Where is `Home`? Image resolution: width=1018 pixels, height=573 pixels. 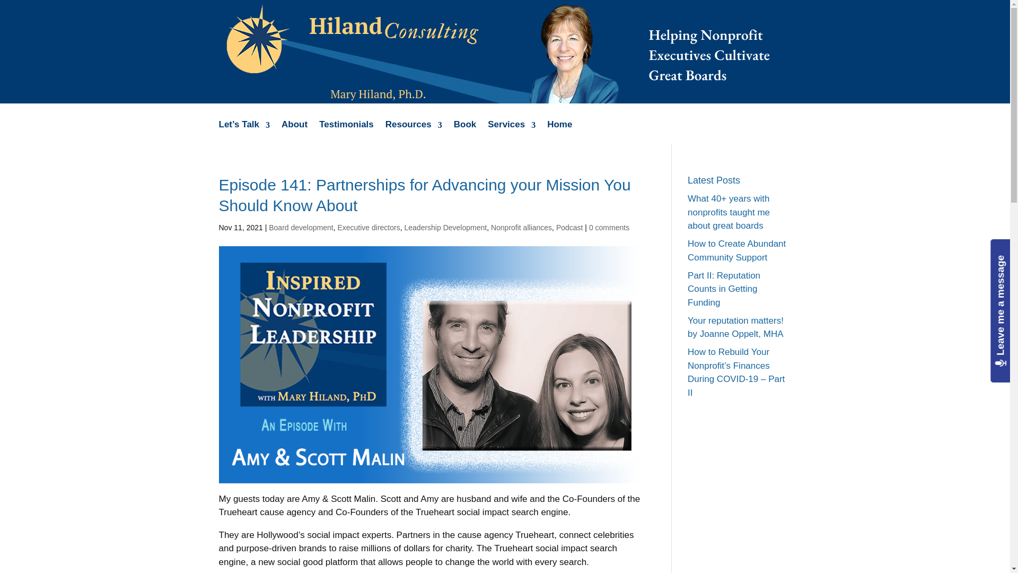 Home is located at coordinates (560, 132).